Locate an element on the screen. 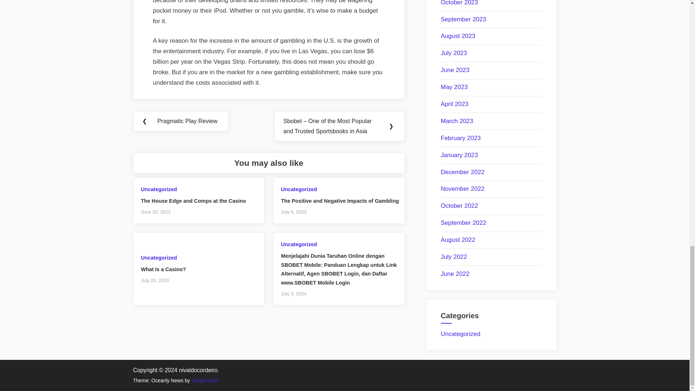 The image size is (695, 391). What Is a Casino? is located at coordinates (163, 269).